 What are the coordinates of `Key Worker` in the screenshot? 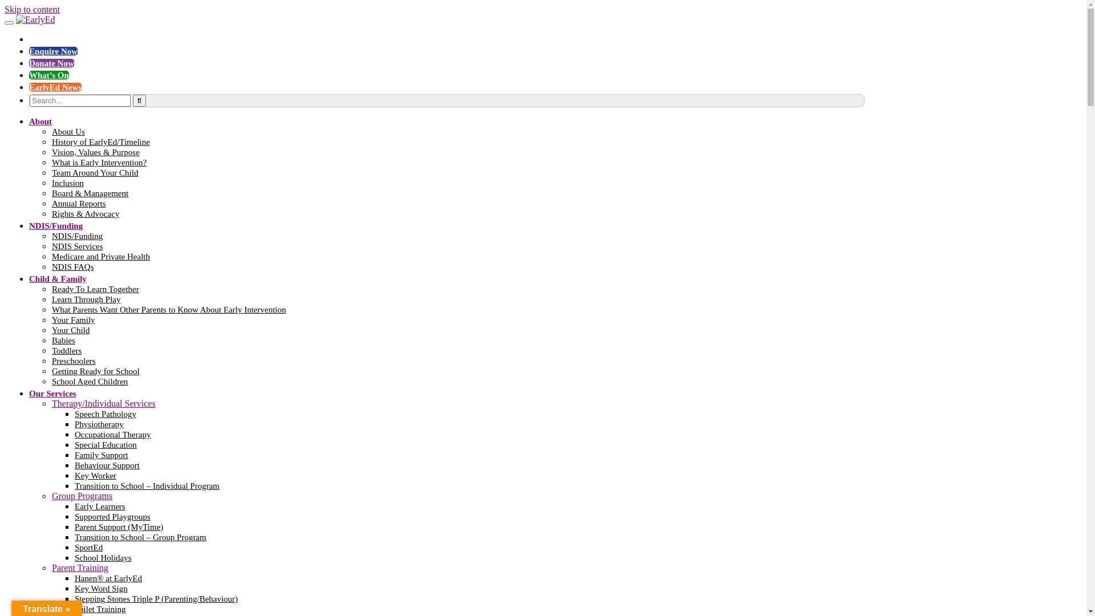 It's located at (96, 476).